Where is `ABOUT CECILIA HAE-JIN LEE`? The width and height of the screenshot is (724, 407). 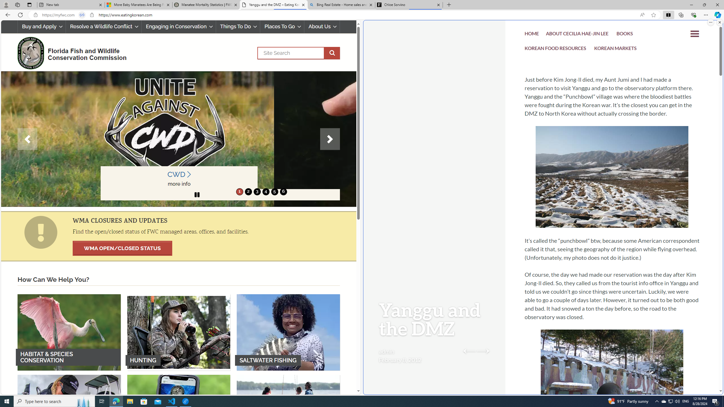
ABOUT CECILIA HAE-JIN LEE is located at coordinates (577, 35).